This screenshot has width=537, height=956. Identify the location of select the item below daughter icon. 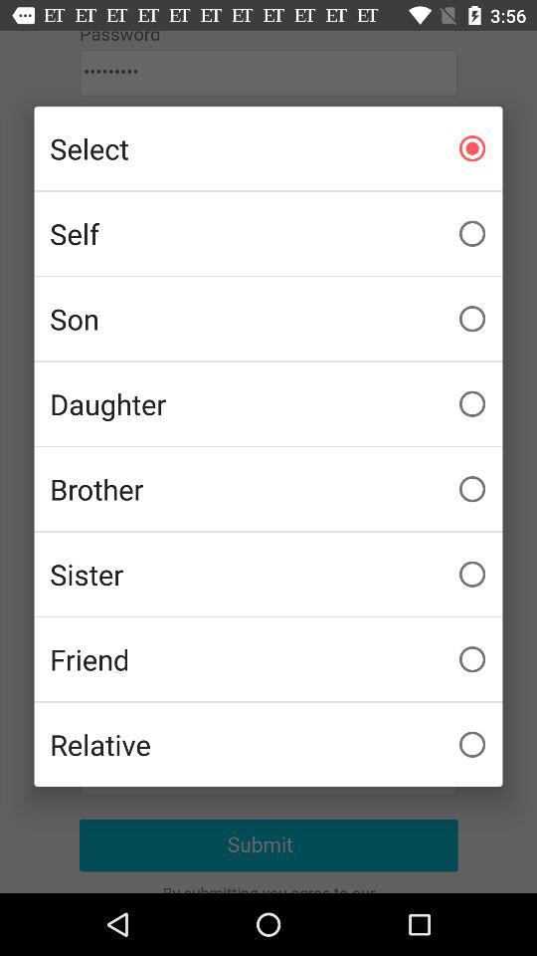
(268, 489).